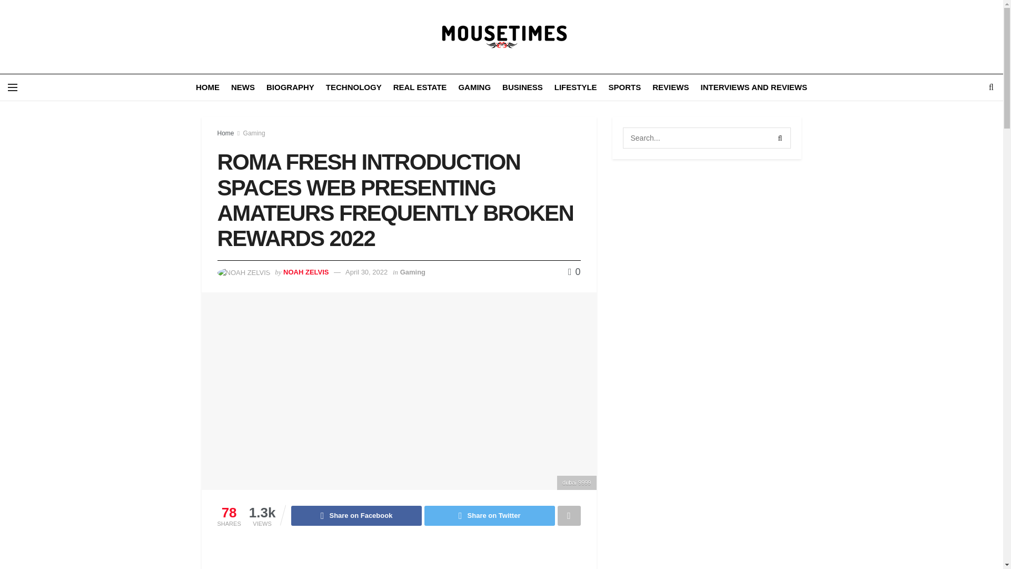 Image resolution: width=1011 pixels, height=569 pixels. Describe the element at coordinates (574, 272) in the screenshot. I see `0` at that location.